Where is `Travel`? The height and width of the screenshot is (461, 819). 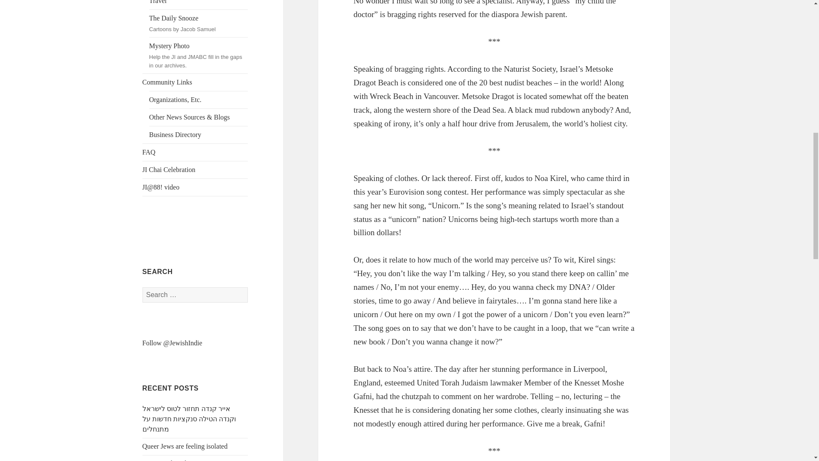
Travel is located at coordinates (198, 4).